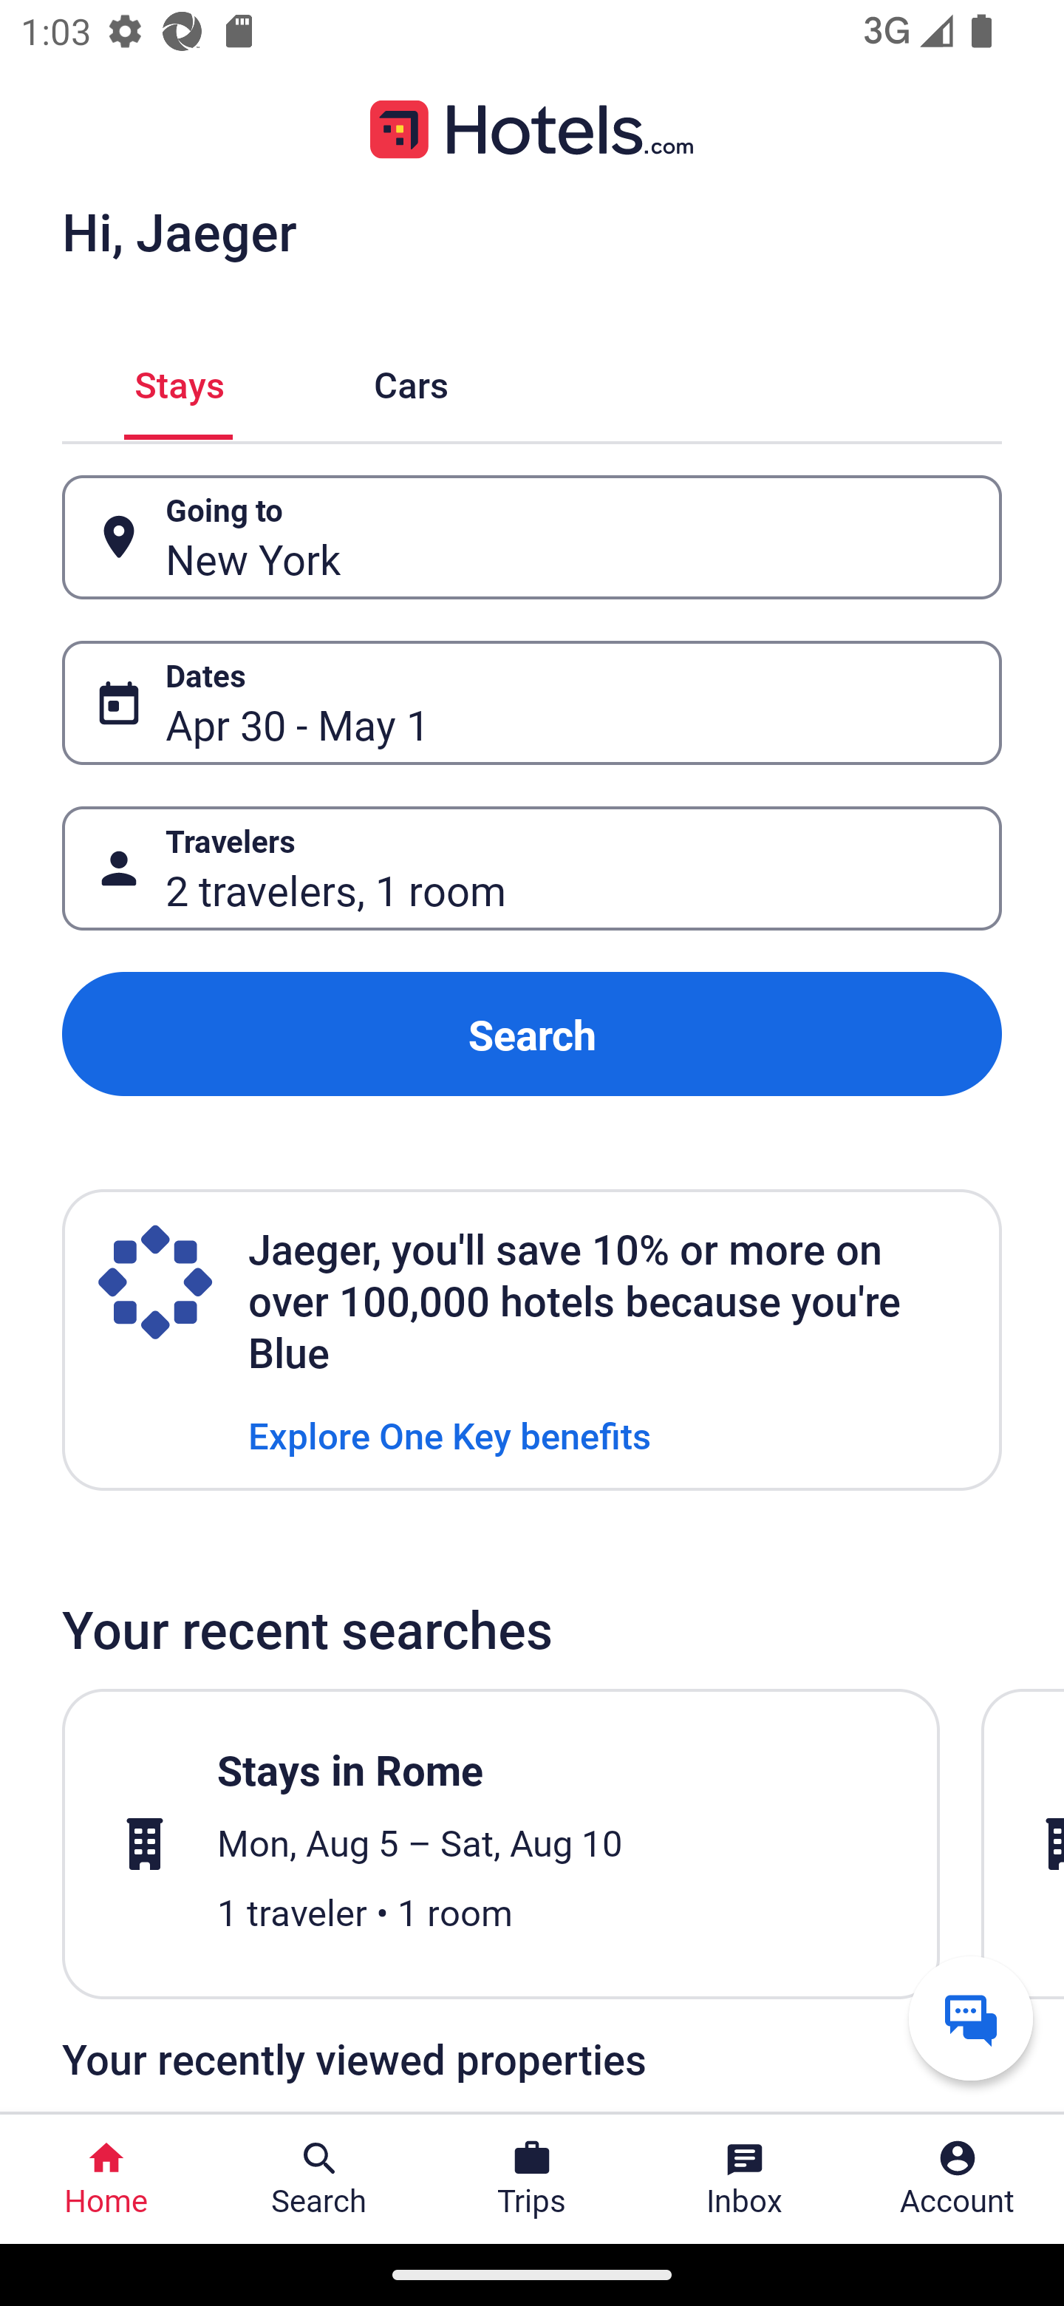 This screenshot has height=2306, width=1064. I want to click on Account Profile. Button, so click(958, 2179).